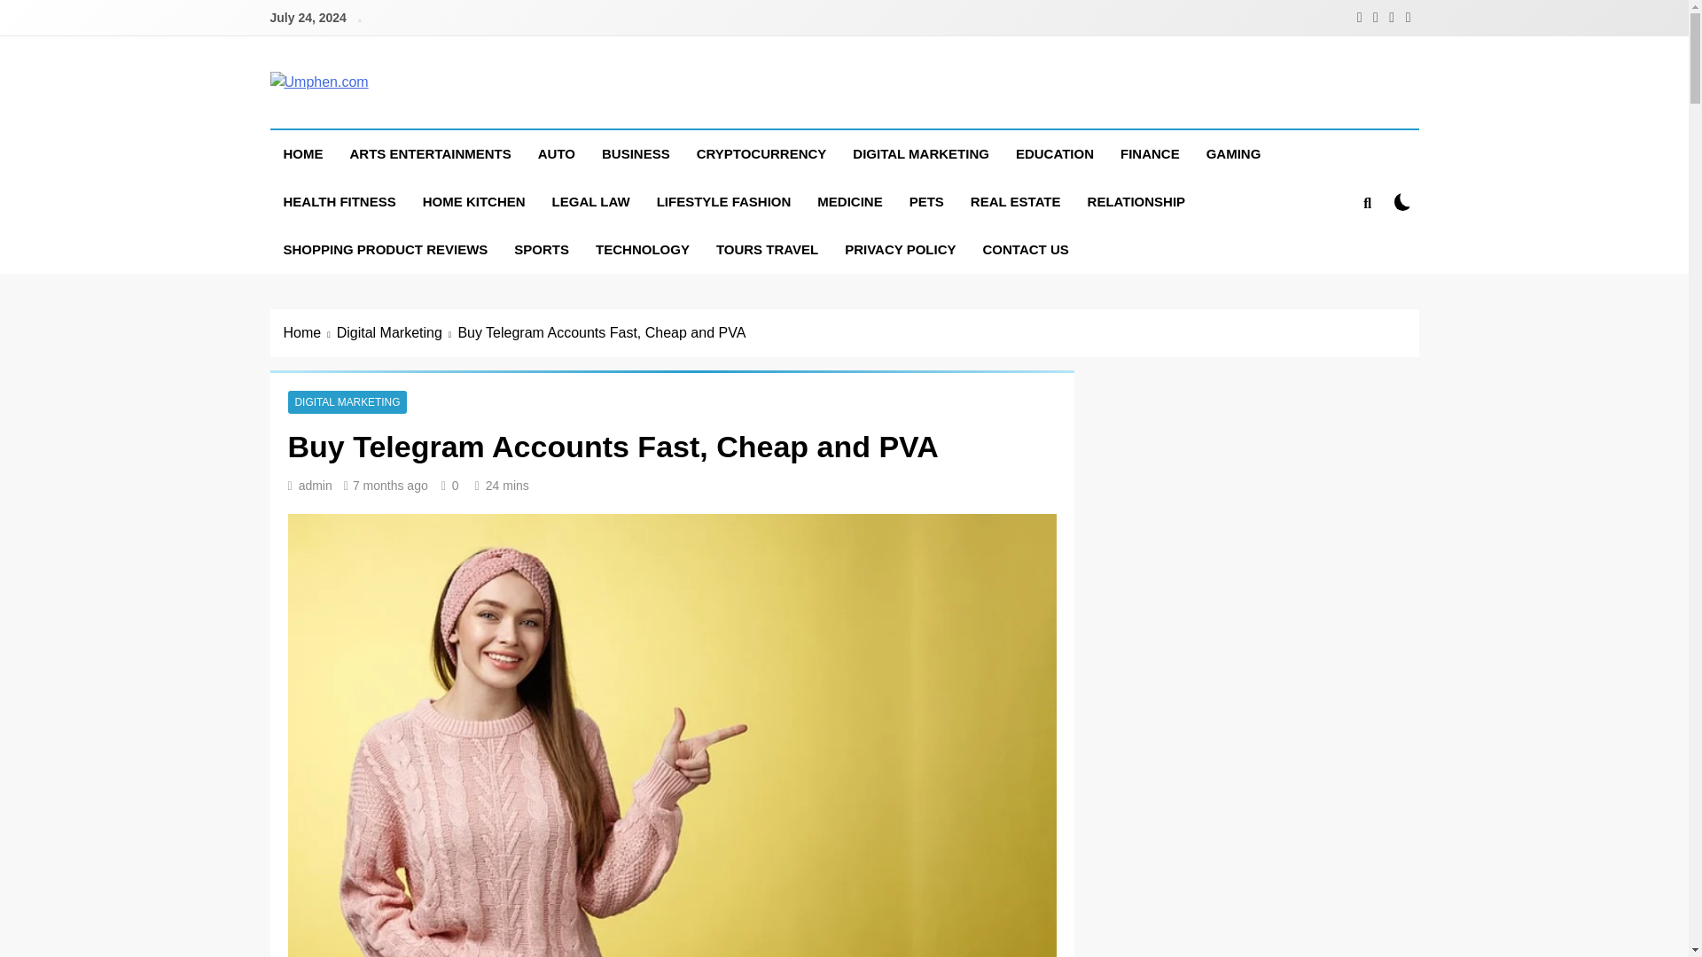 The image size is (1702, 957). I want to click on TOURS TRAVEL, so click(767, 249).